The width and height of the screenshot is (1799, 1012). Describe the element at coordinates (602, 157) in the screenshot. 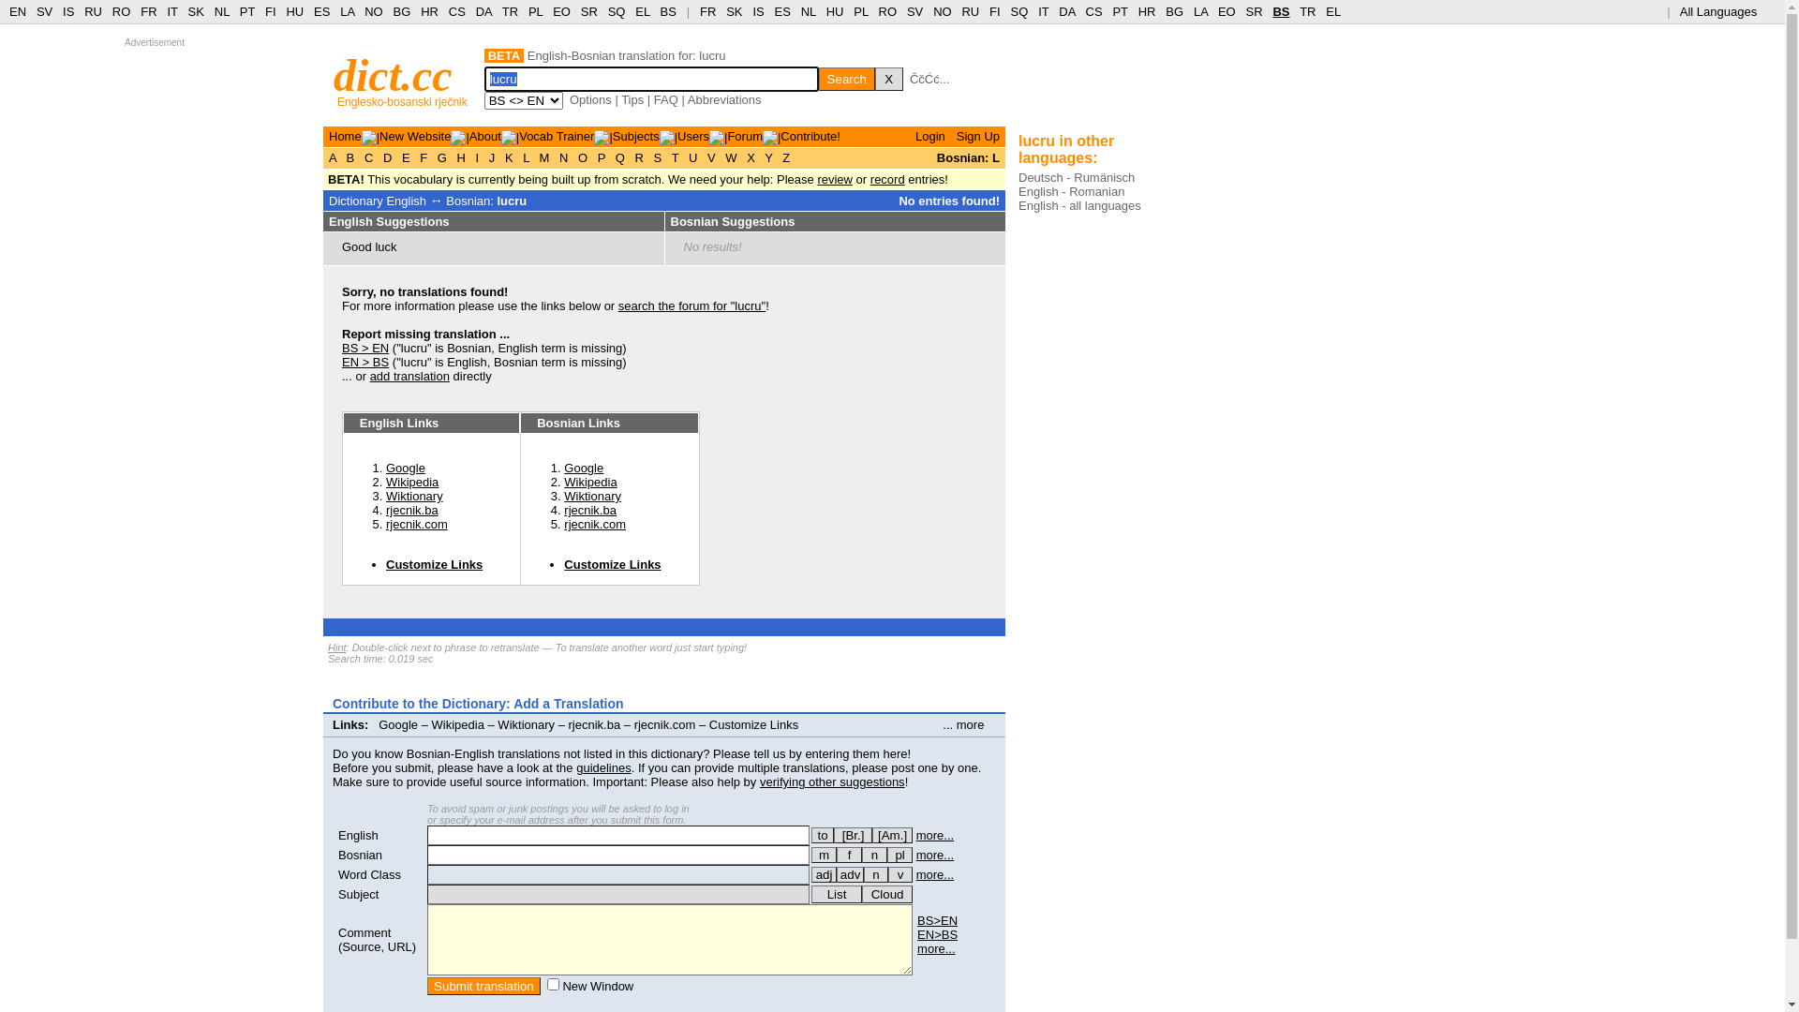

I see `P` at that location.